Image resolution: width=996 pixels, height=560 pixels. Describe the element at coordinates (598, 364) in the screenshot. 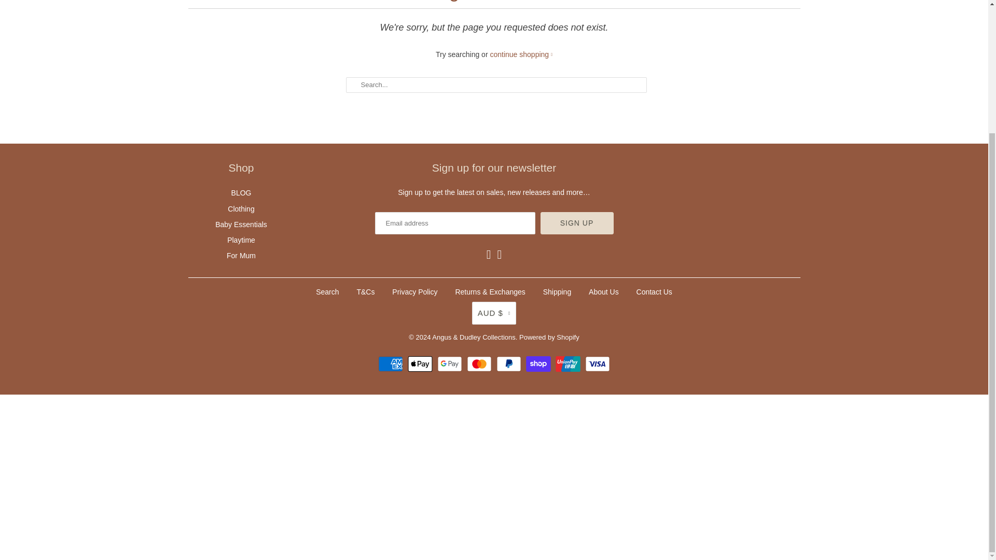

I see `Visa` at that location.